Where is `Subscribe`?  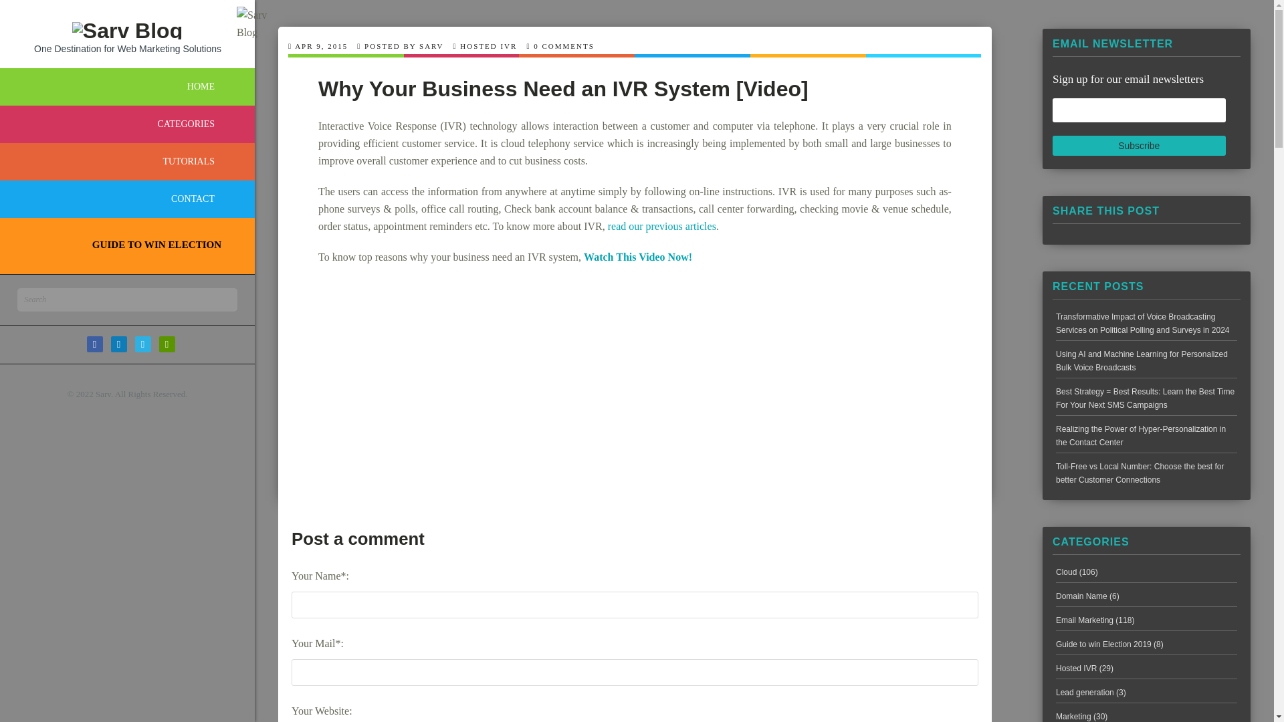
Subscribe is located at coordinates (1140, 146).